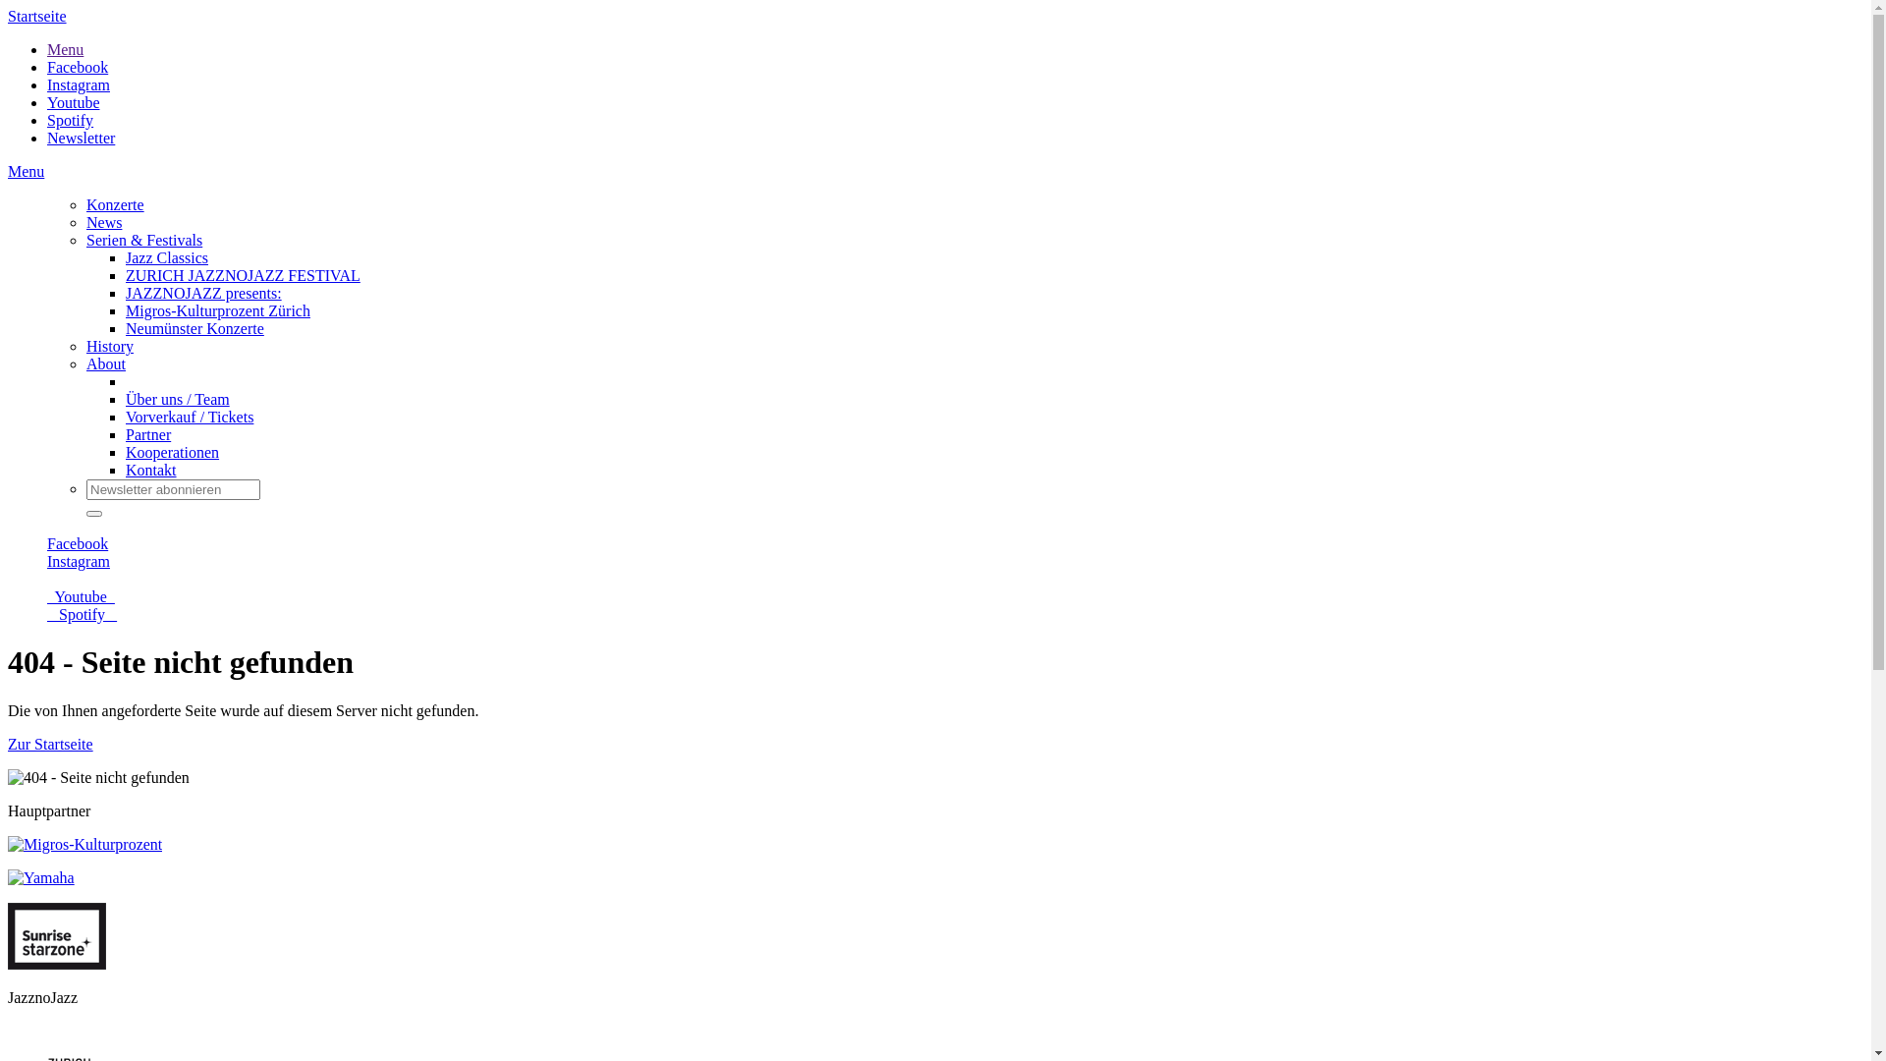 The image size is (1886, 1061). Describe the element at coordinates (71, 120) in the screenshot. I see `Spotify` at that location.